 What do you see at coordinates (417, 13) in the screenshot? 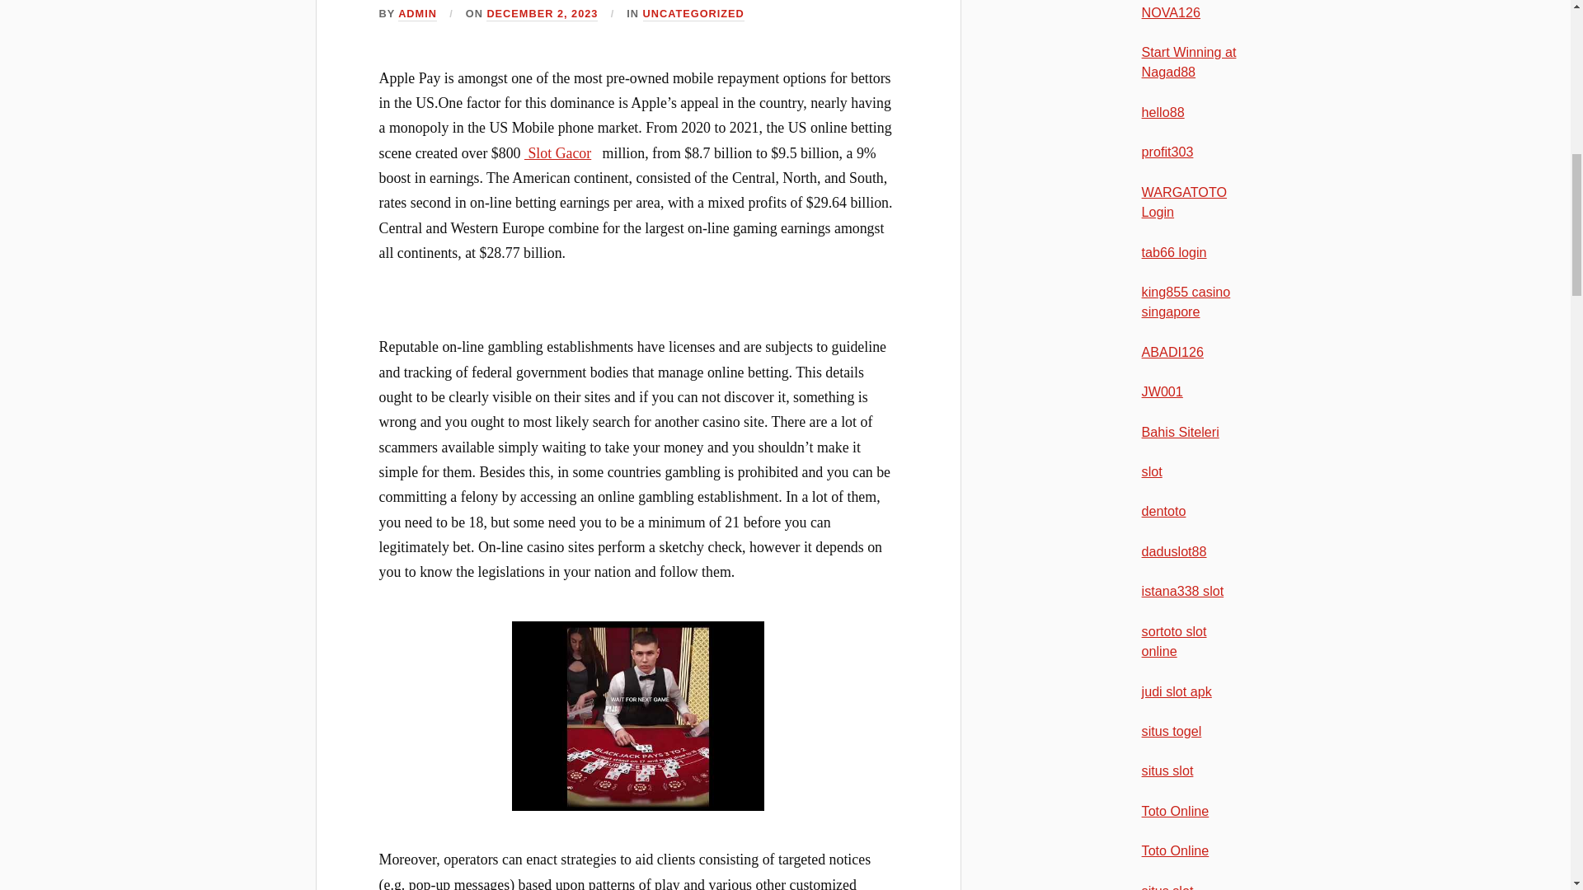
I see `Posts by admin` at bounding box center [417, 13].